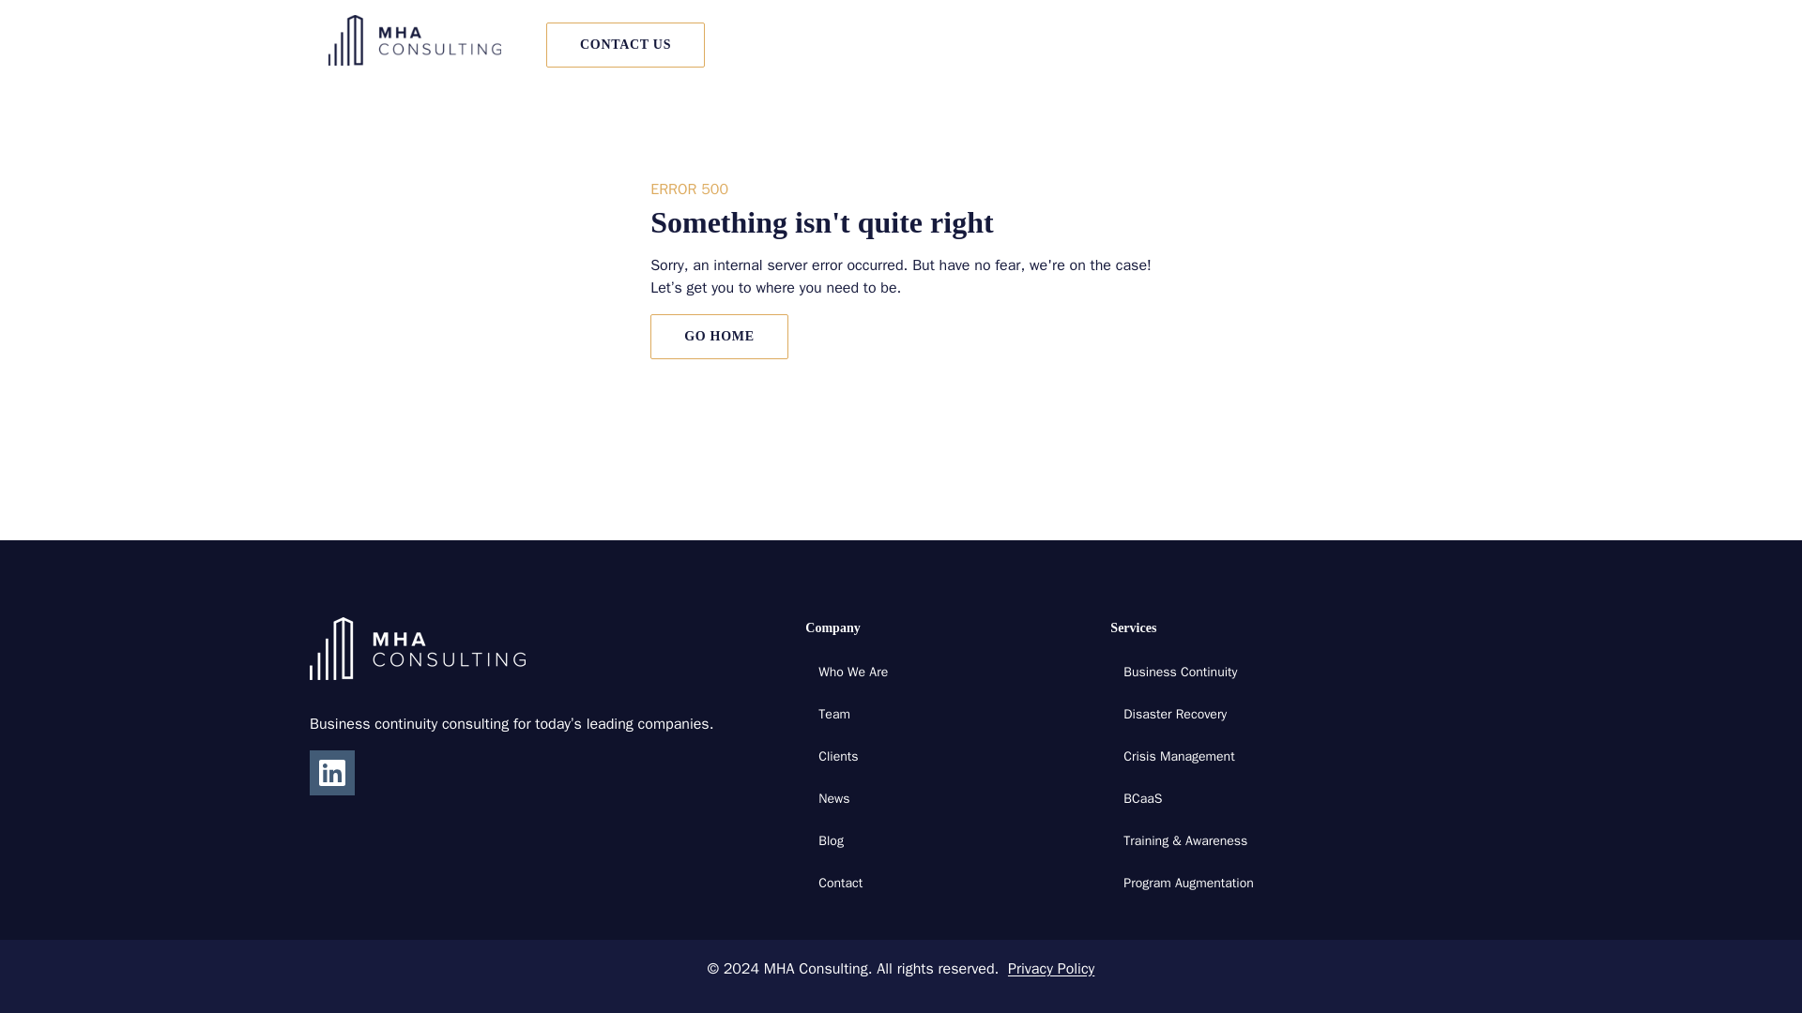  I want to click on Privacy Policy, so click(1050, 968).